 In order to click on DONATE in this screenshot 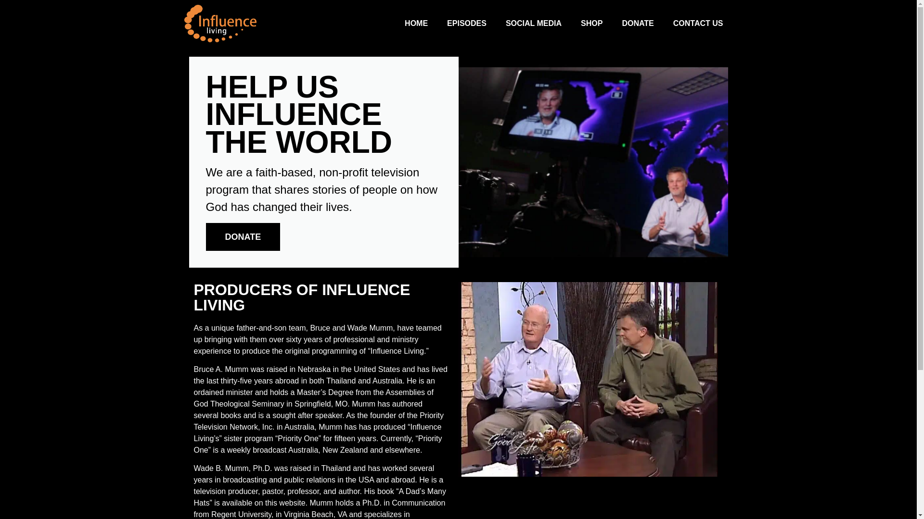, I will do `click(637, 23)`.